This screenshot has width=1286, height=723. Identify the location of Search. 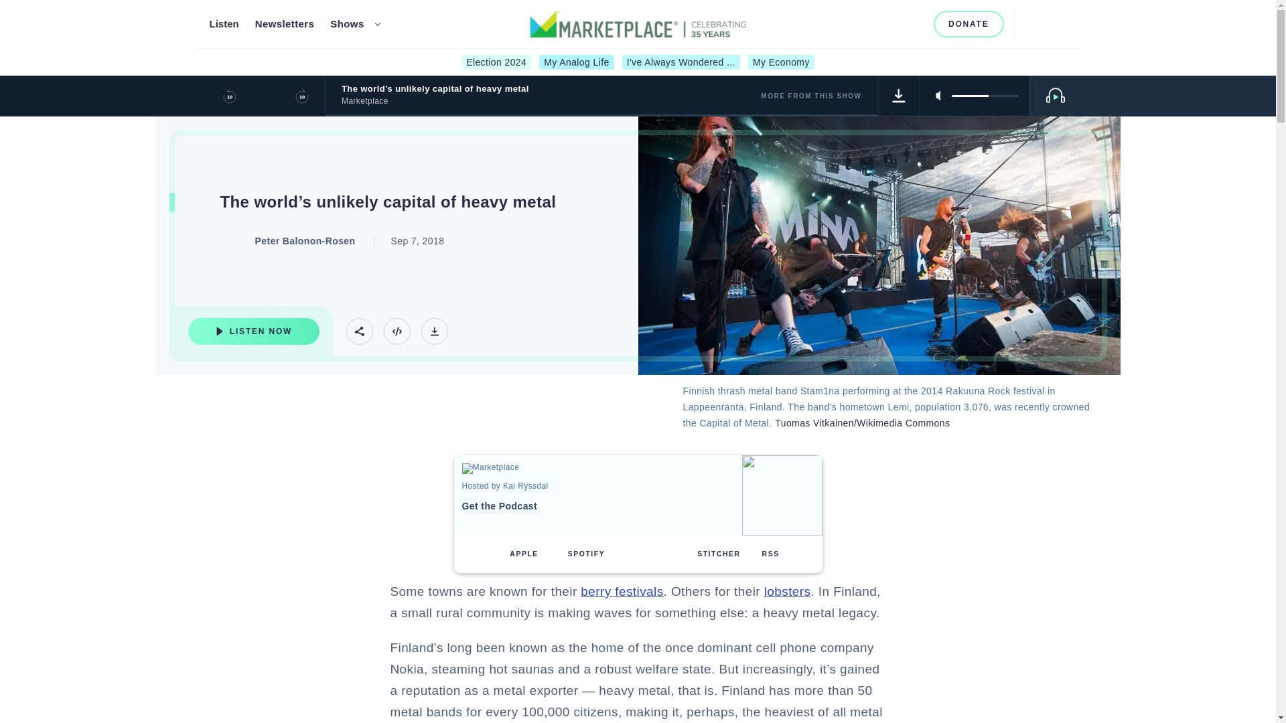
(1029, 23).